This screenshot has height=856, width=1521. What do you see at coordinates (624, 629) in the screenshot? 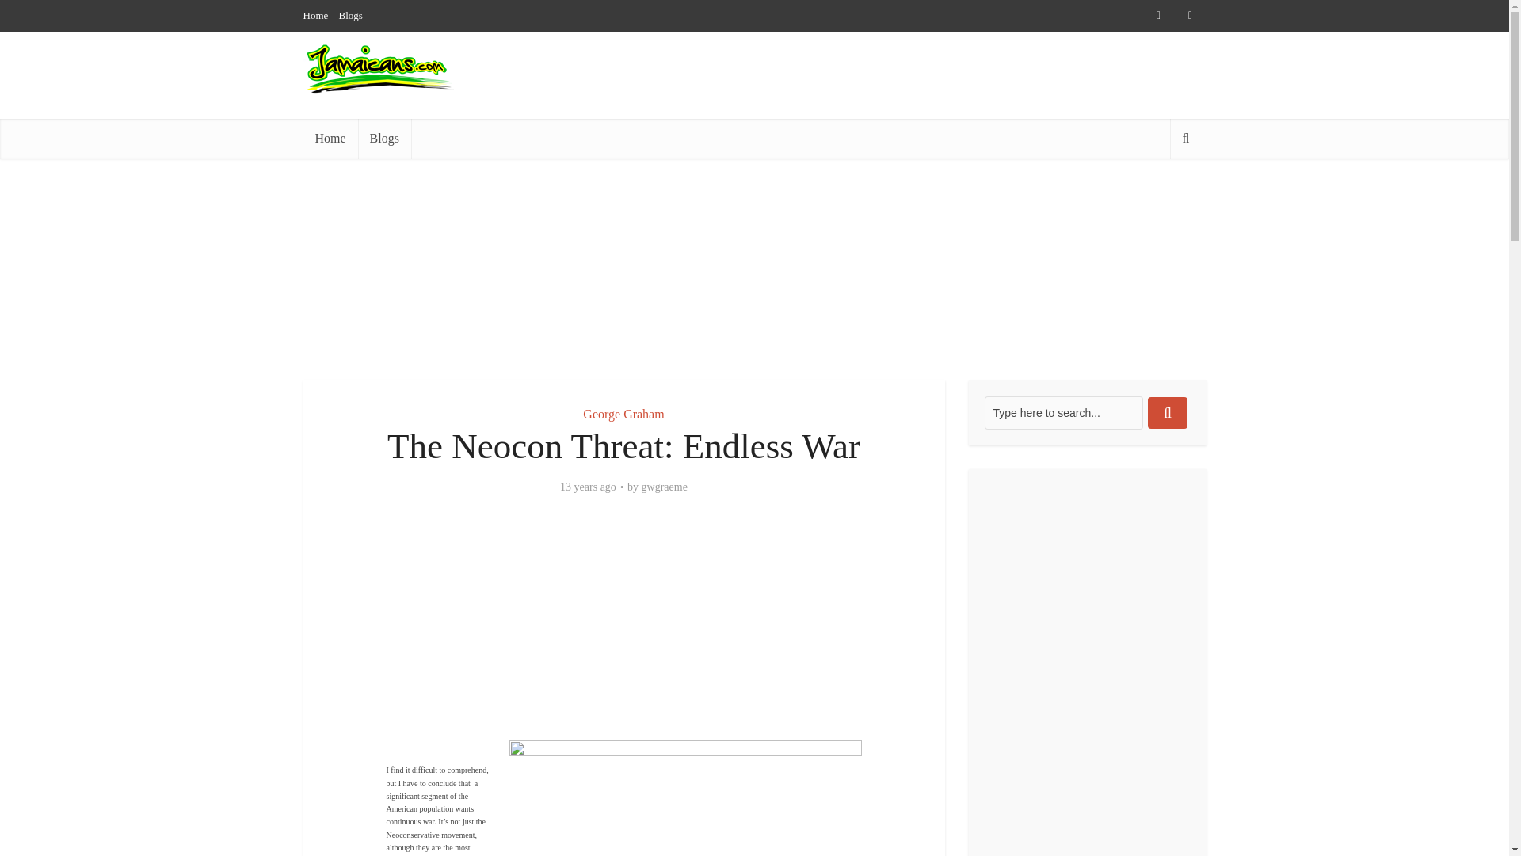
I see `Advertisement` at bounding box center [624, 629].